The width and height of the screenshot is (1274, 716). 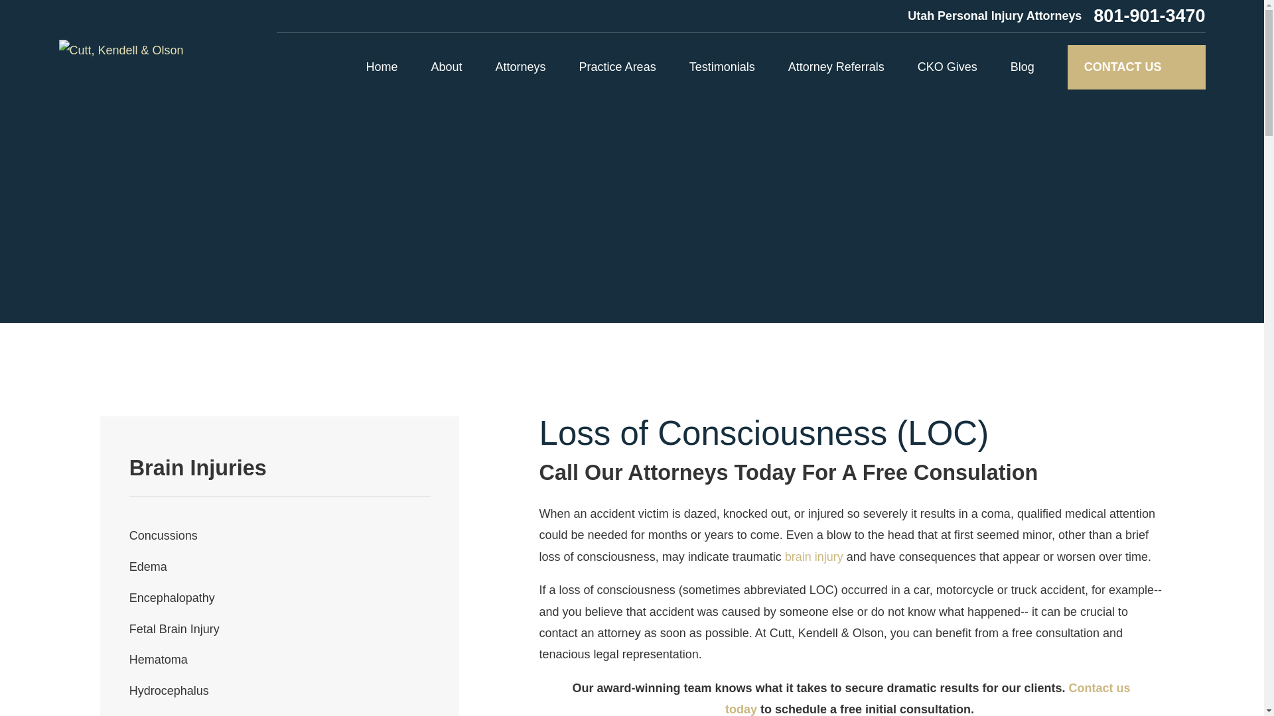 What do you see at coordinates (520, 68) in the screenshot?
I see `Attorneys` at bounding box center [520, 68].